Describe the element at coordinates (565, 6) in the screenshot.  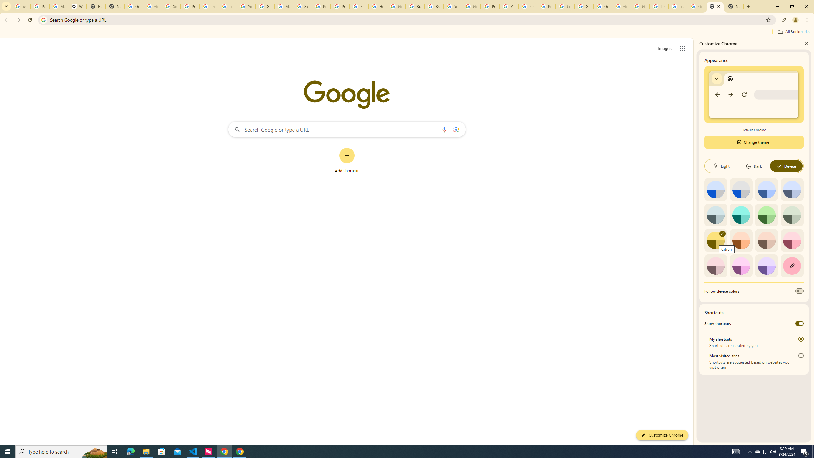
I see `Create your Google Account` at that location.